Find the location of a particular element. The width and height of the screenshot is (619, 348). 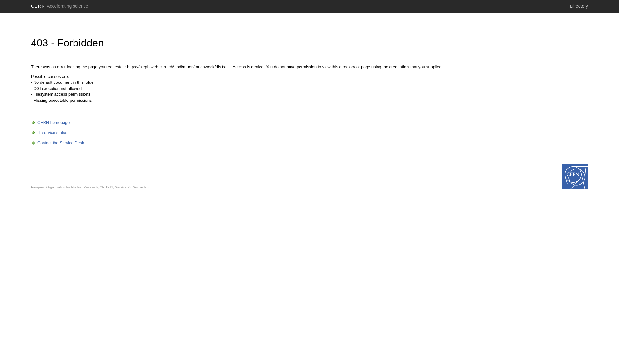

CERN homepage is located at coordinates (50, 122).